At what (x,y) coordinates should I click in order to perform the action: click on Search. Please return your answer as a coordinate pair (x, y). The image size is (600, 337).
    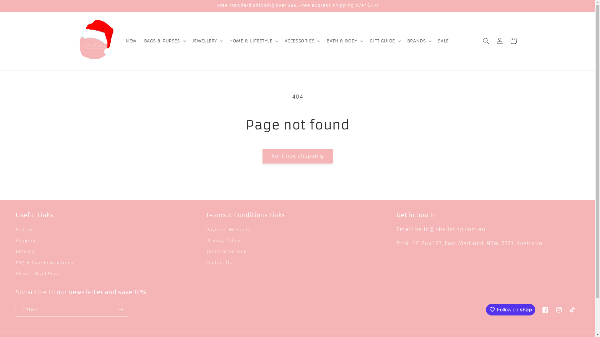
    Looking at the image, I should click on (24, 231).